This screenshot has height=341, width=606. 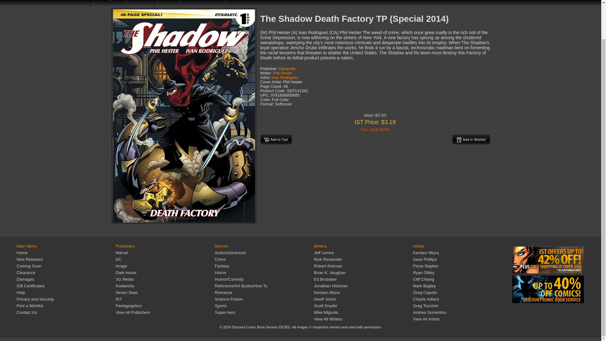 What do you see at coordinates (276, 139) in the screenshot?
I see `Add to Cart` at bounding box center [276, 139].